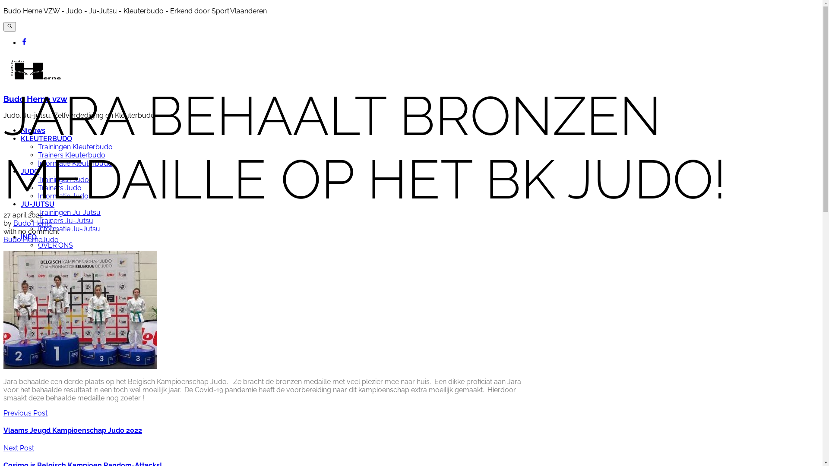  What do you see at coordinates (33, 224) in the screenshot?
I see `Budo Herne` at bounding box center [33, 224].